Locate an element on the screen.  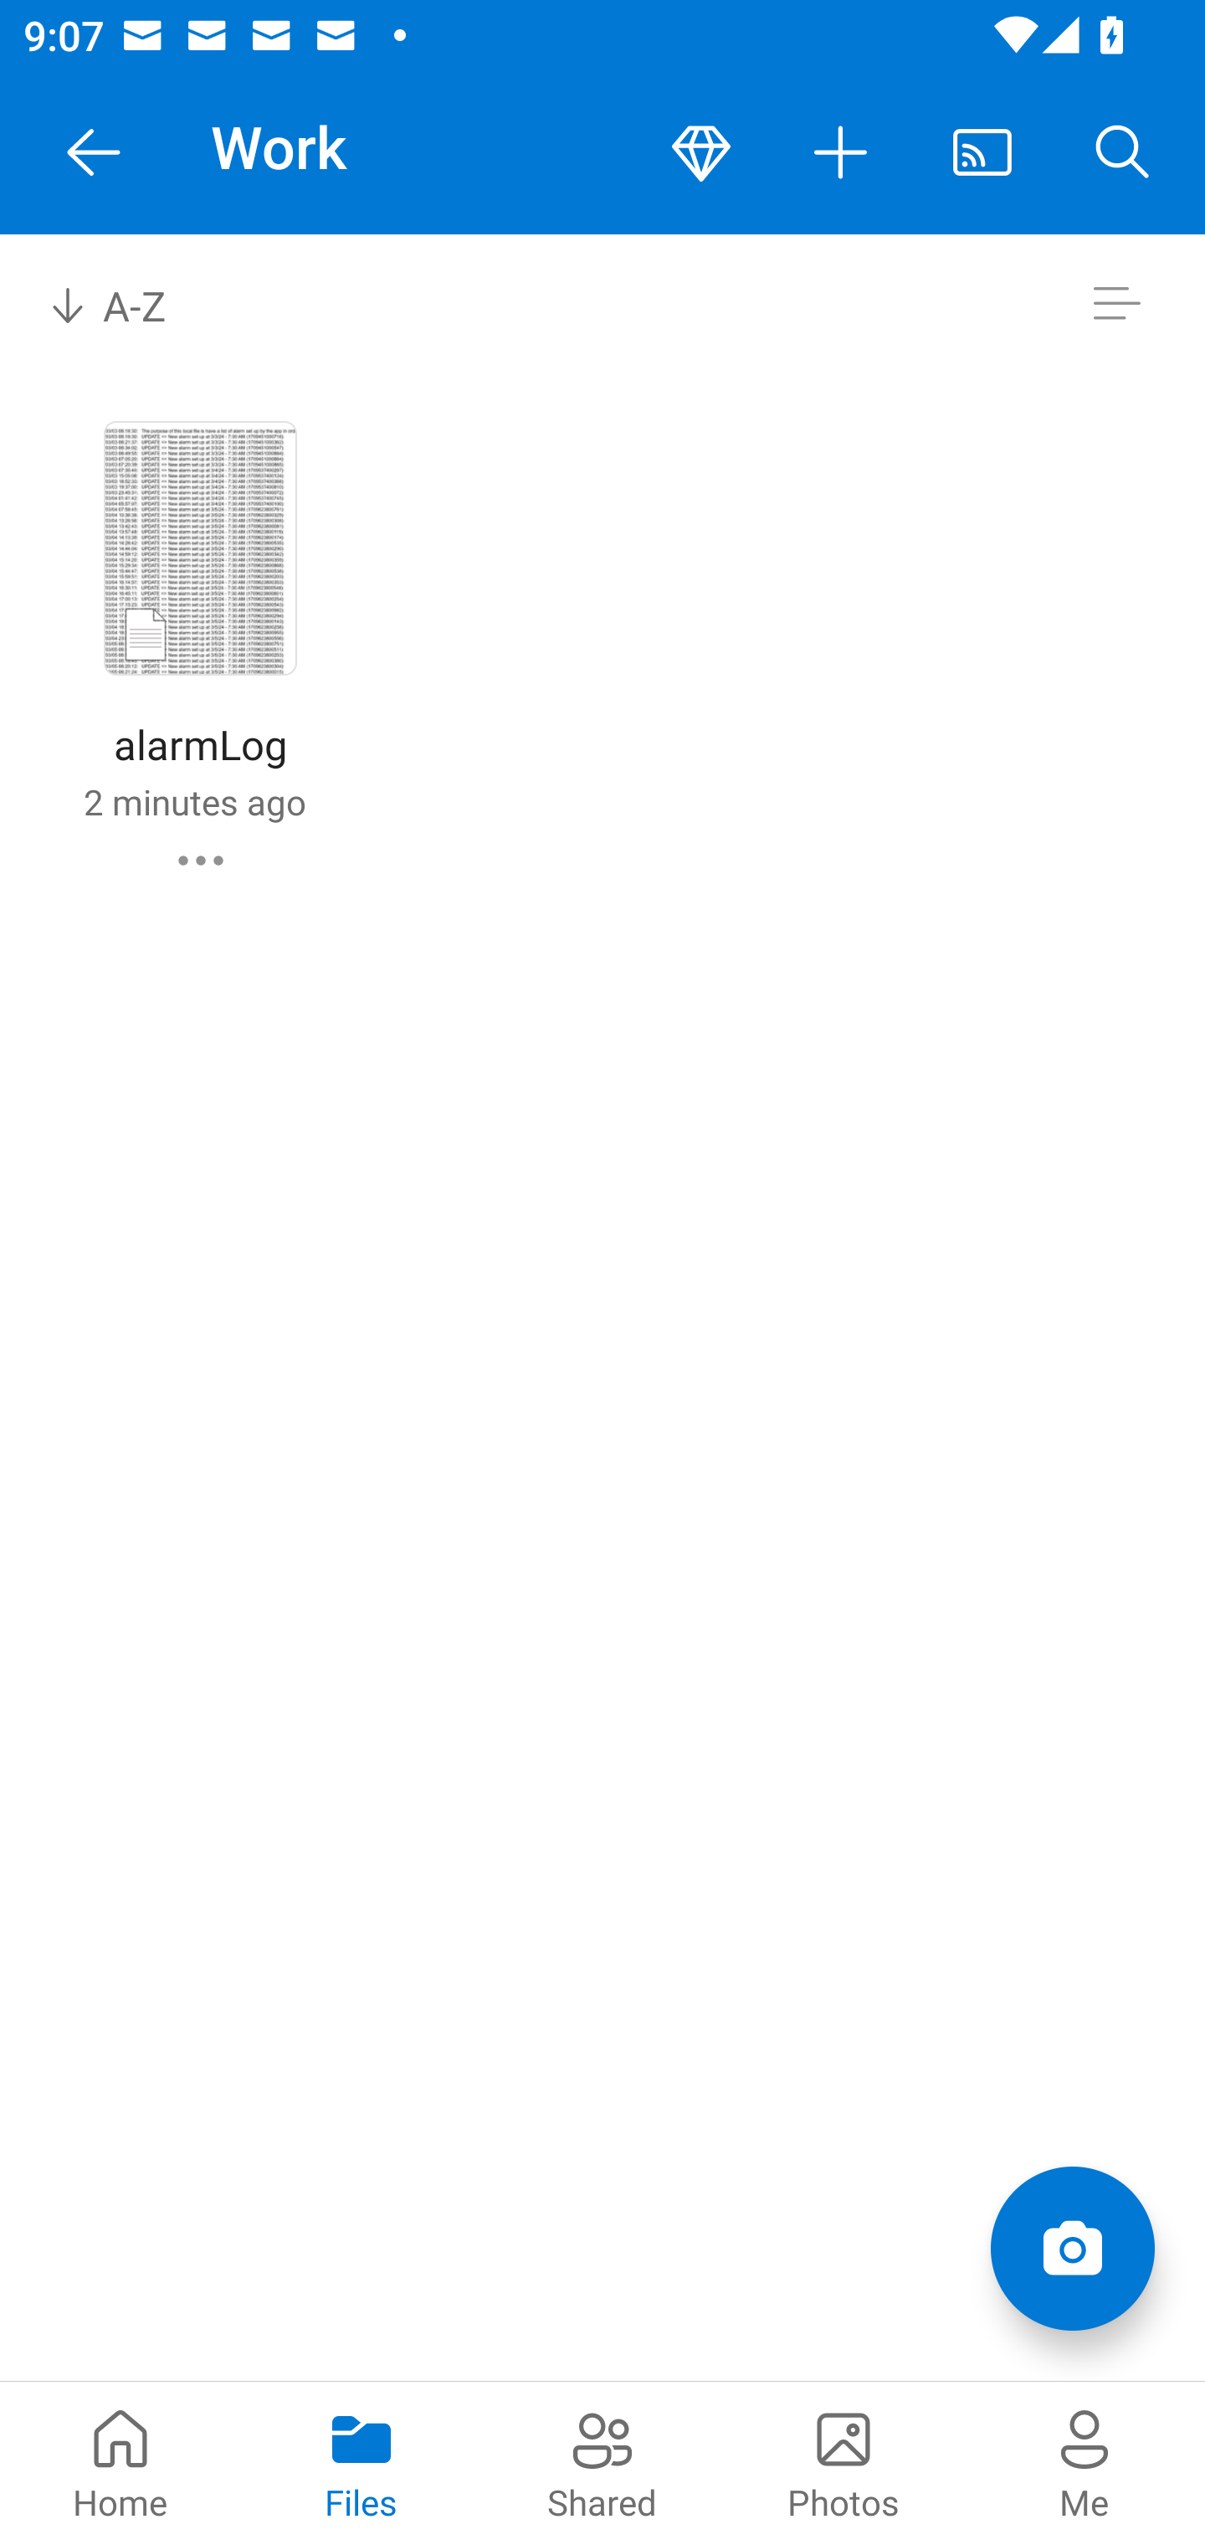
Add items Scan is located at coordinates (1072, 2249).